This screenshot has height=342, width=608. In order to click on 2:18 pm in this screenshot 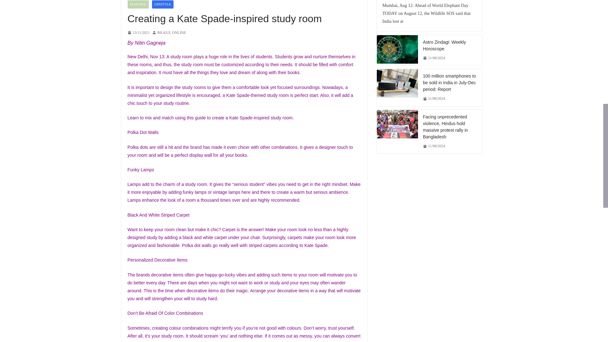, I will do `click(138, 33)`.